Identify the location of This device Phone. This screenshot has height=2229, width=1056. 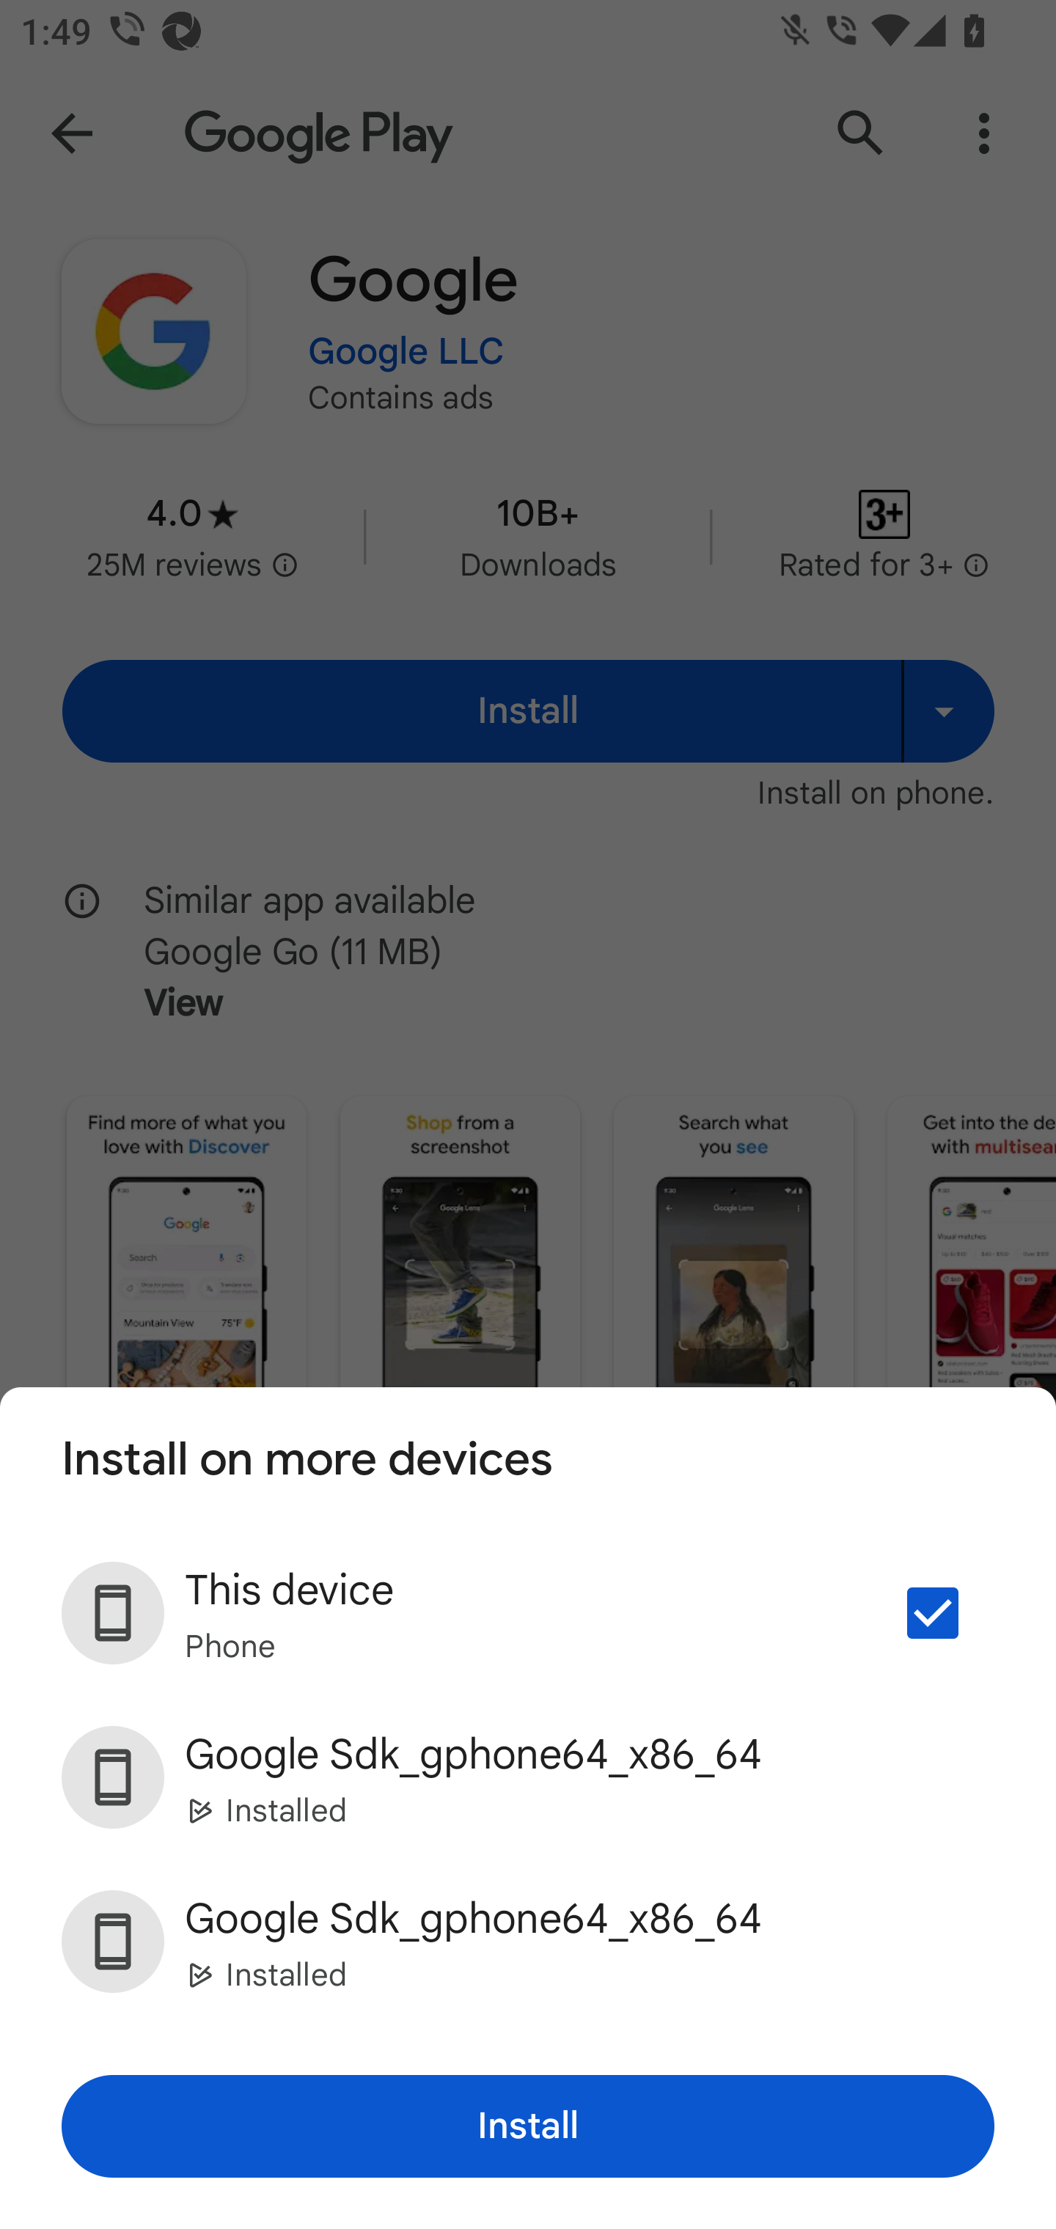
(528, 1612).